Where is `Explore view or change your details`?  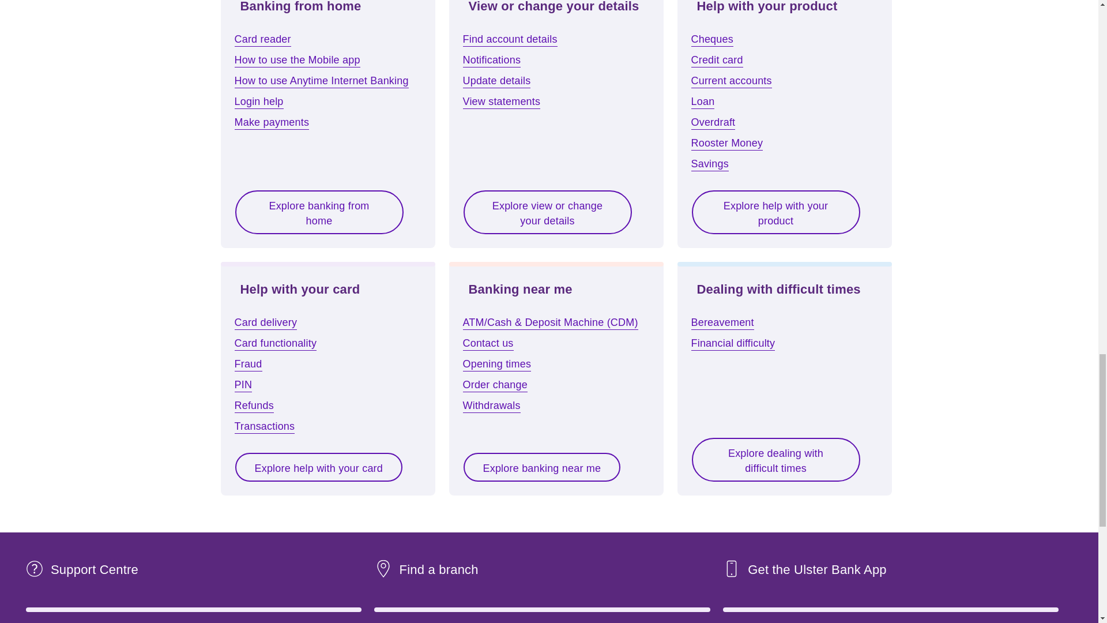 Explore view or change your details is located at coordinates (547, 212).